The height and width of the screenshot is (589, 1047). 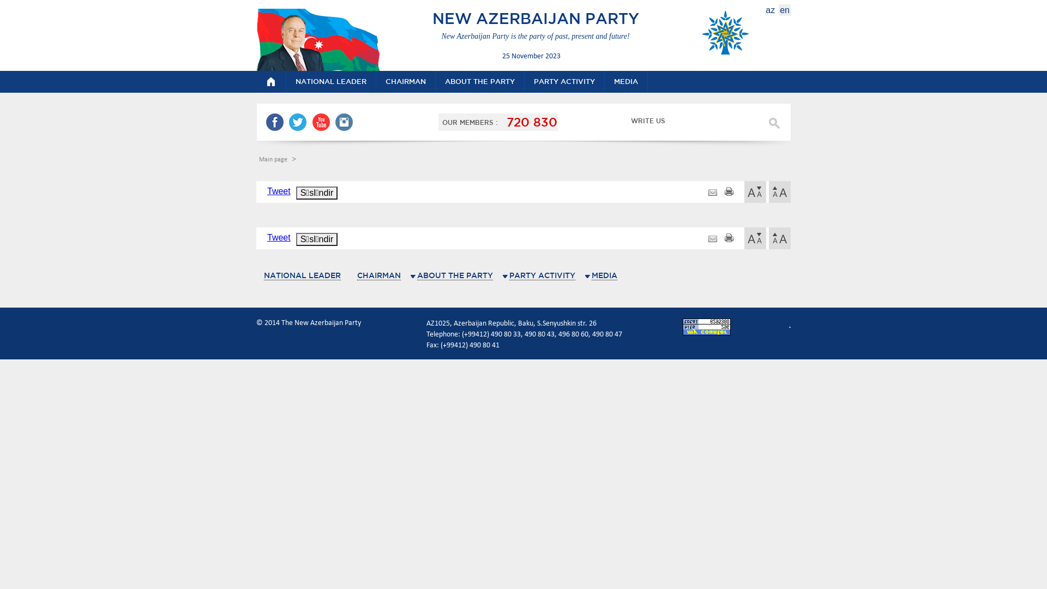 What do you see at coordinates (274, 160) in the screenshot?
I see `Main page` at bounding box center [274, 160].